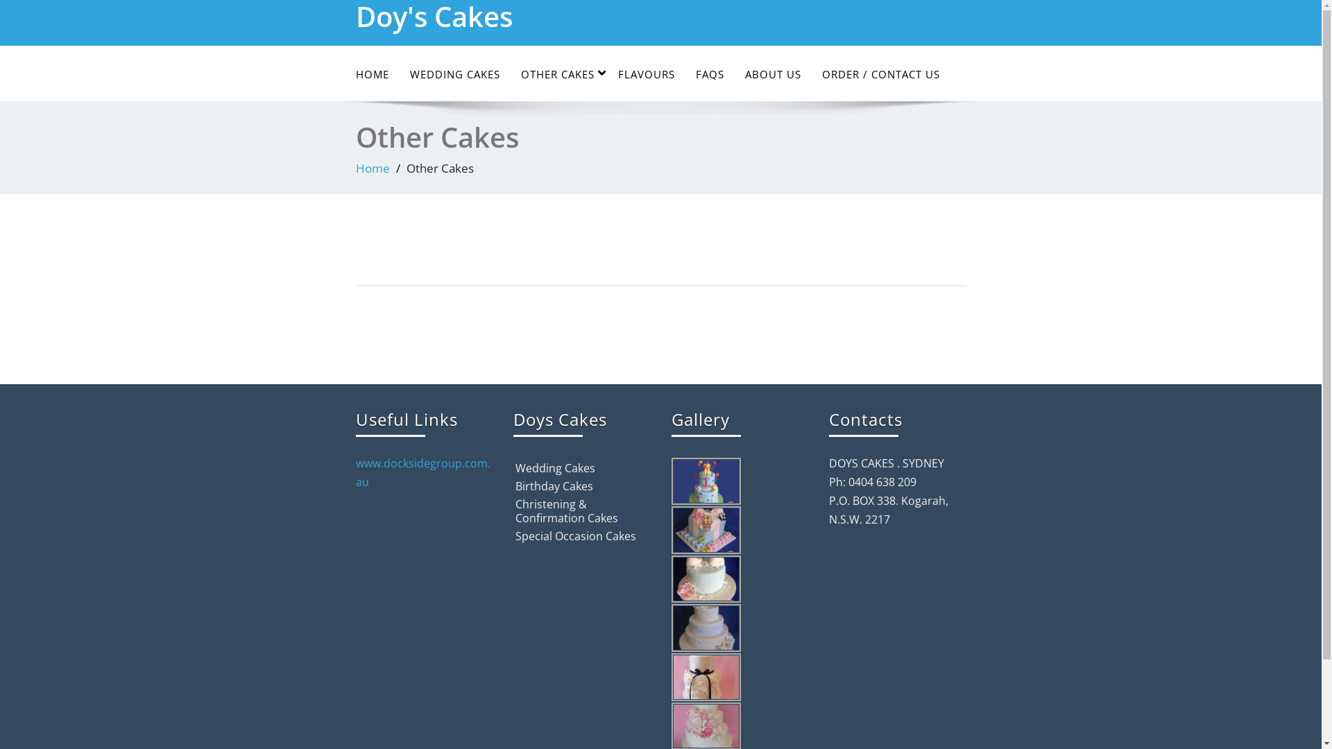 This screenshot has height=749, width=1332. Describe the element at coordinates (706, 481) in the screenshot. I see `b02` at that location.